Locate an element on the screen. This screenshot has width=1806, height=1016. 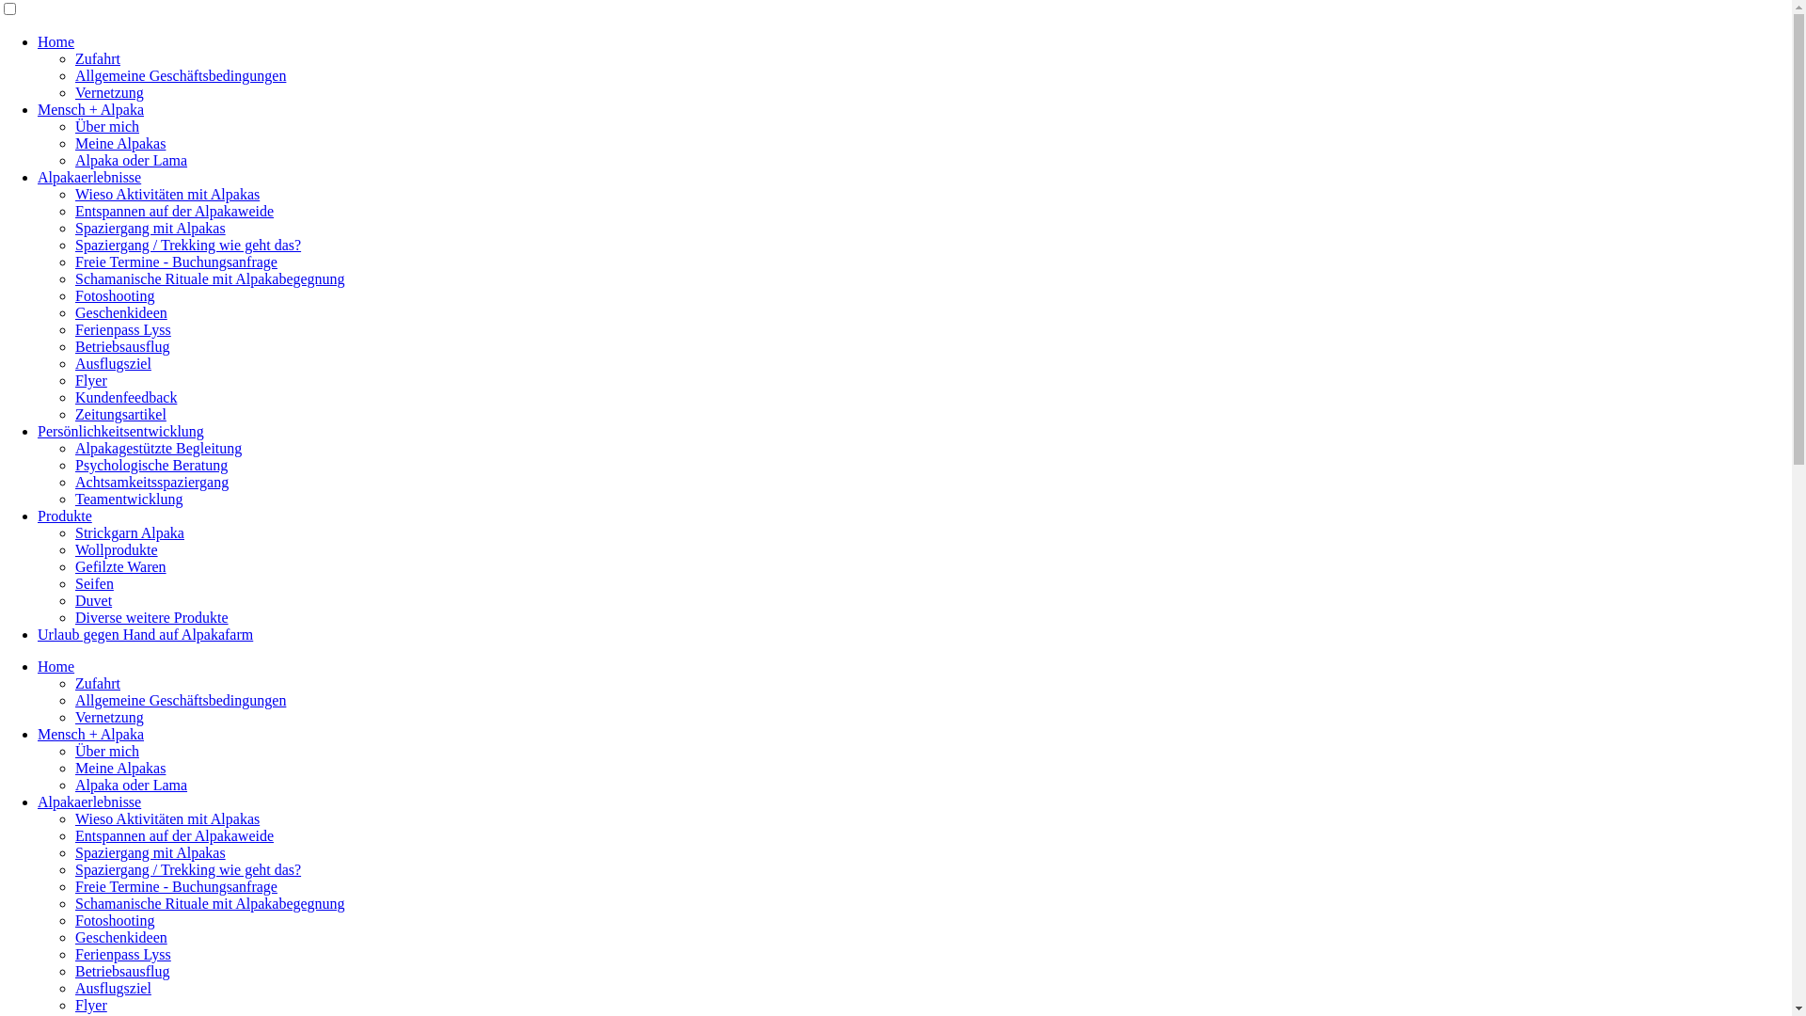
Gefilzte Waren is located at coordinates (120, 566).